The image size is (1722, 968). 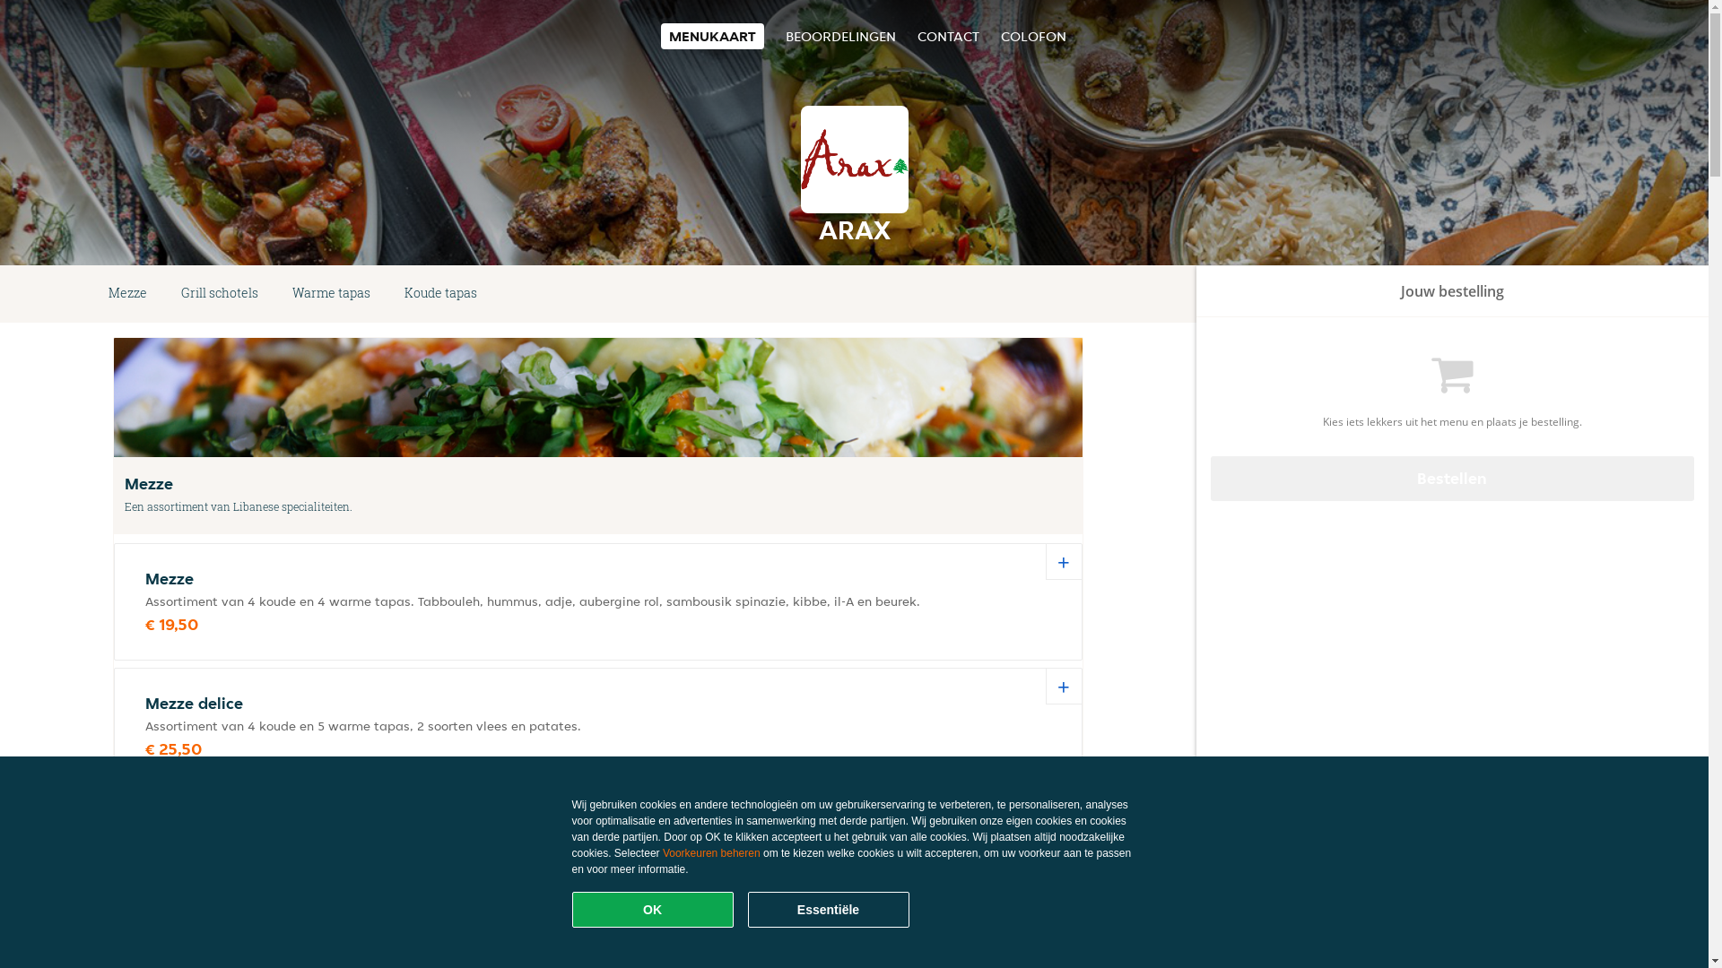 What do you see at coordinates (840, 36) in the screenshot?
I see `BEOORDELINGEN` at bounding box center [840, 36].